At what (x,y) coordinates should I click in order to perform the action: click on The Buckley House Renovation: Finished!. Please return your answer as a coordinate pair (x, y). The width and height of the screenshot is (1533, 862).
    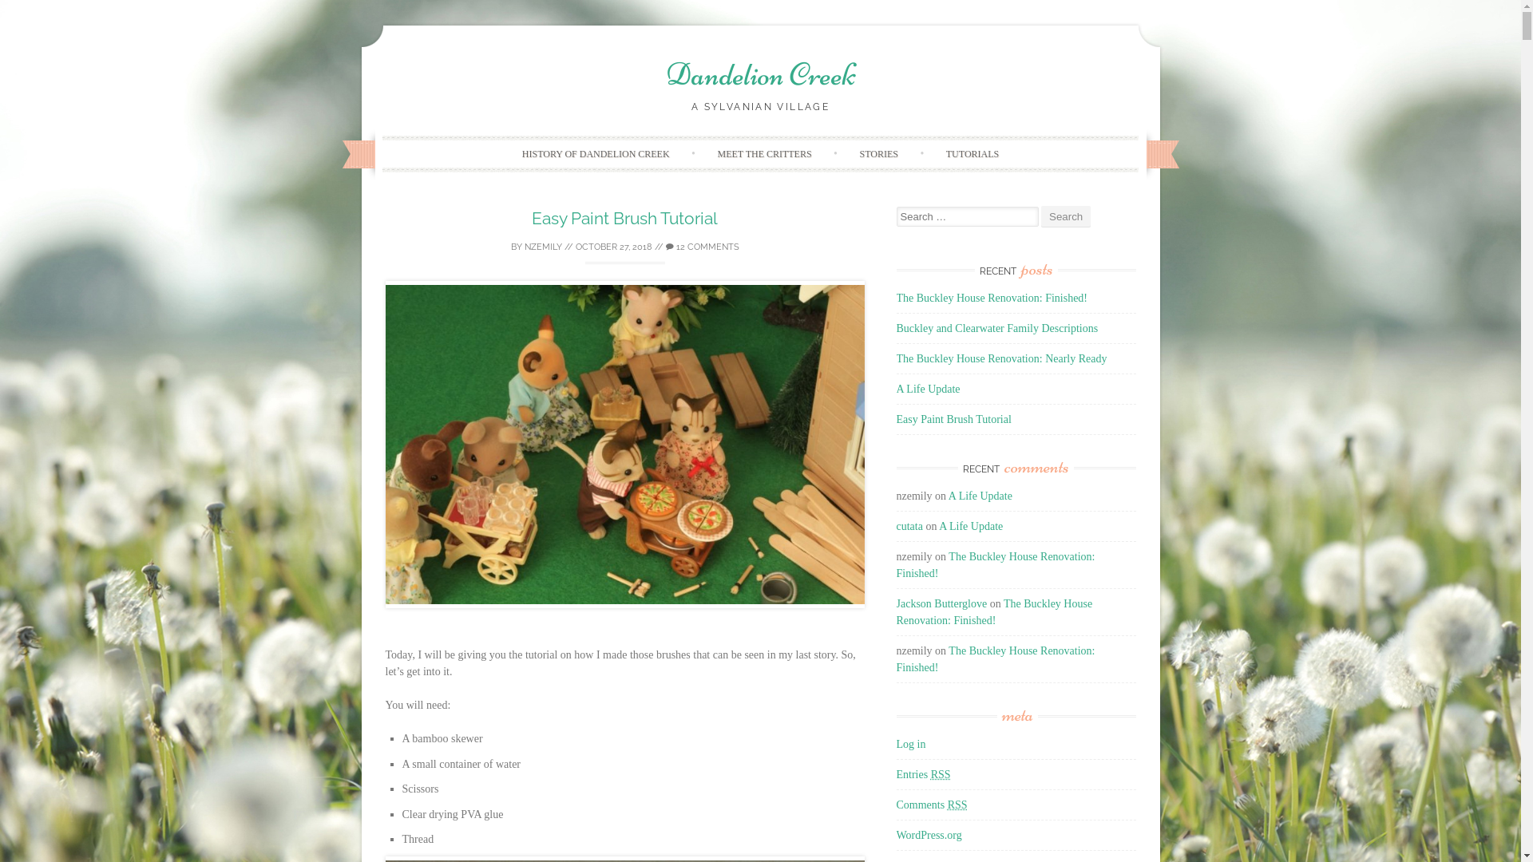
    Looking at the image, I should click on (995, 659).